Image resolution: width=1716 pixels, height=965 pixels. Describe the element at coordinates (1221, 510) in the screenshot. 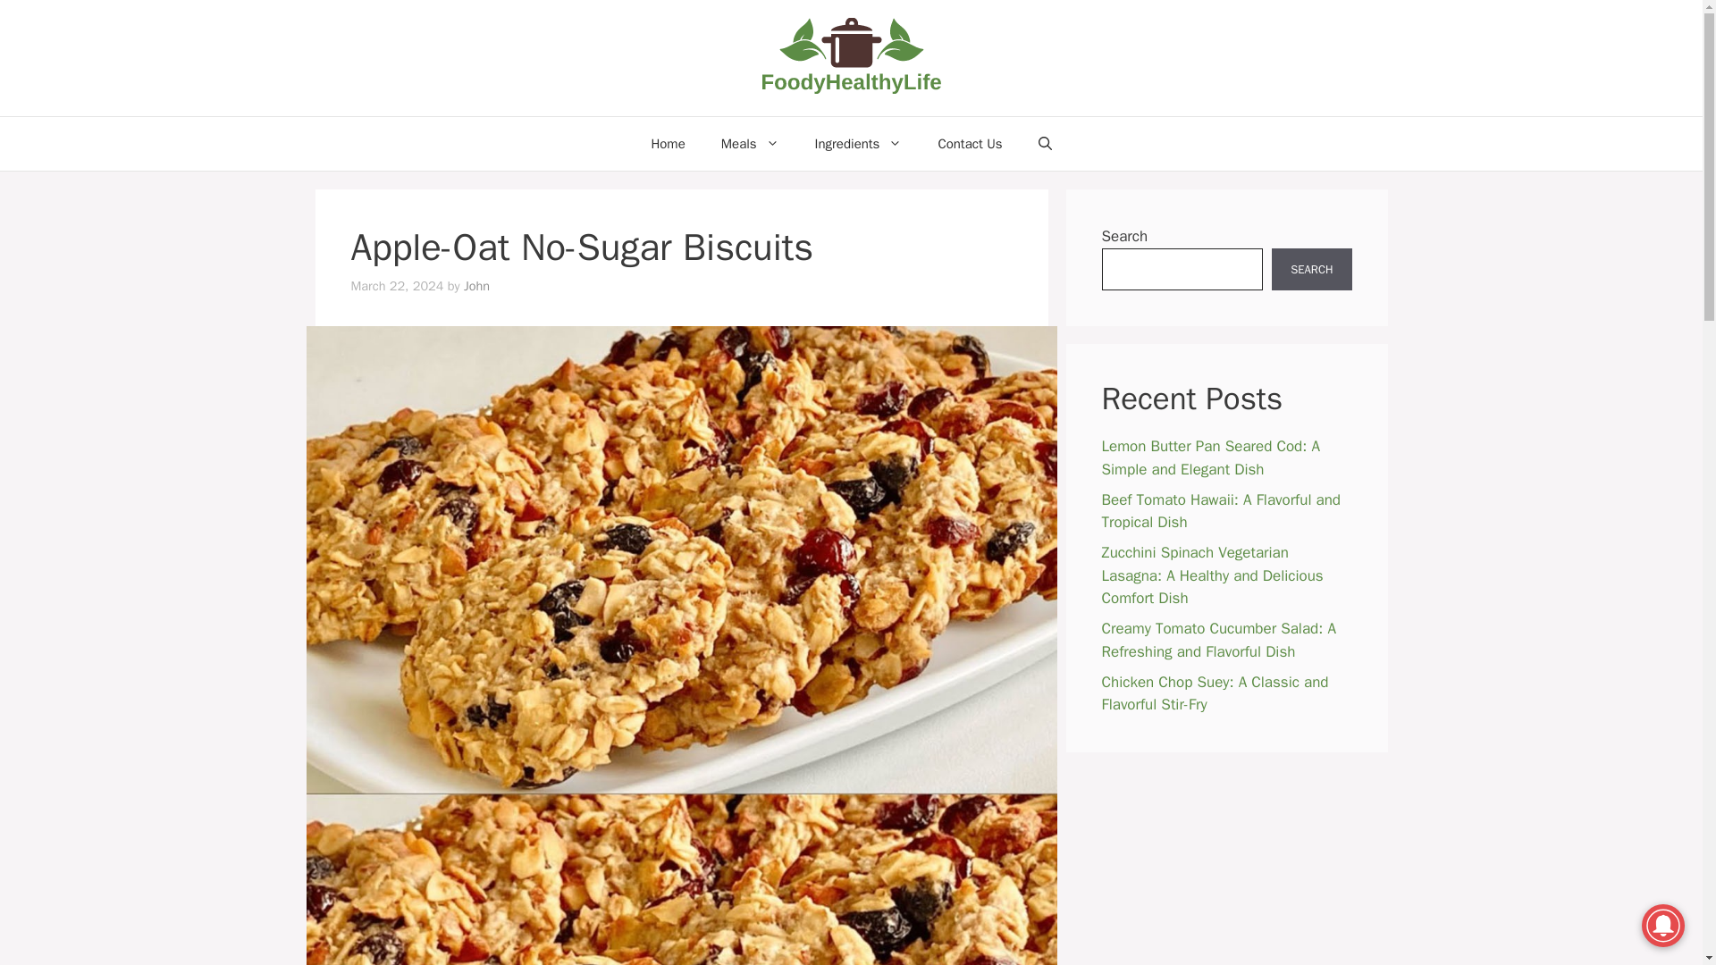

I see `Beef Tomato Hawaii: A Flavorful and Tropical Dish` at that location.